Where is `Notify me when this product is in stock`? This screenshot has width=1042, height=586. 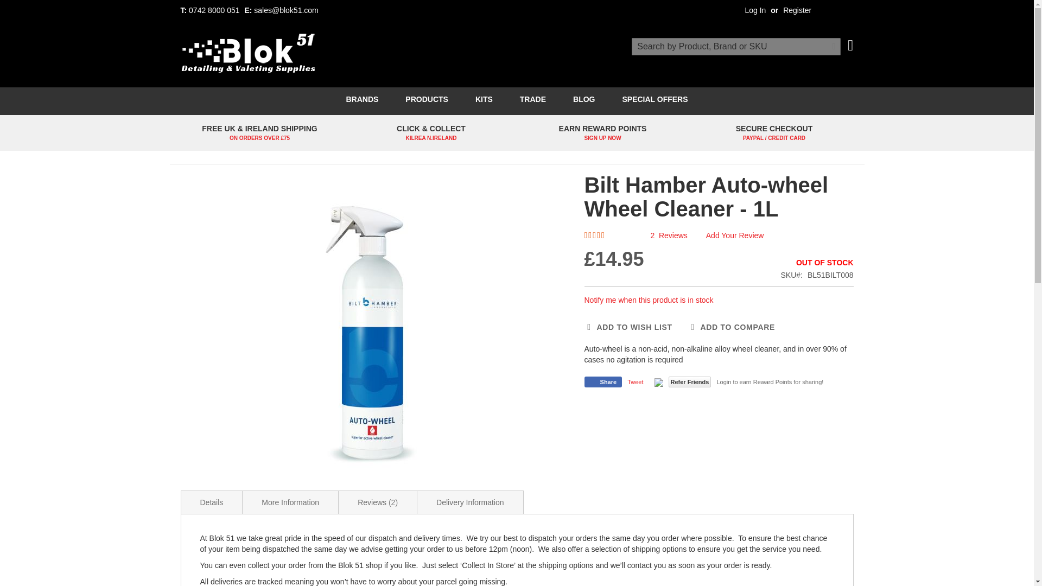 Notify me when this product is in stock is located at coordinates (648, 300).